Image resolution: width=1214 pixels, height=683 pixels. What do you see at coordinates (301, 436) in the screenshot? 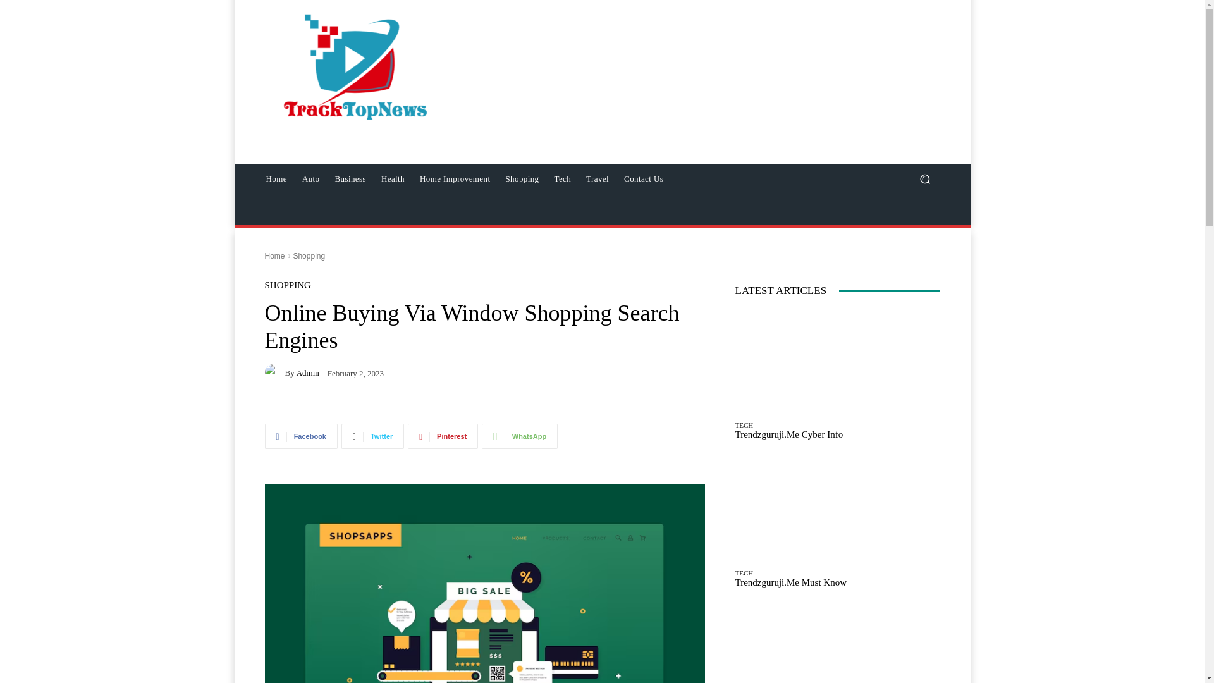
I see `Facebook` at bounding box center [301, 436].